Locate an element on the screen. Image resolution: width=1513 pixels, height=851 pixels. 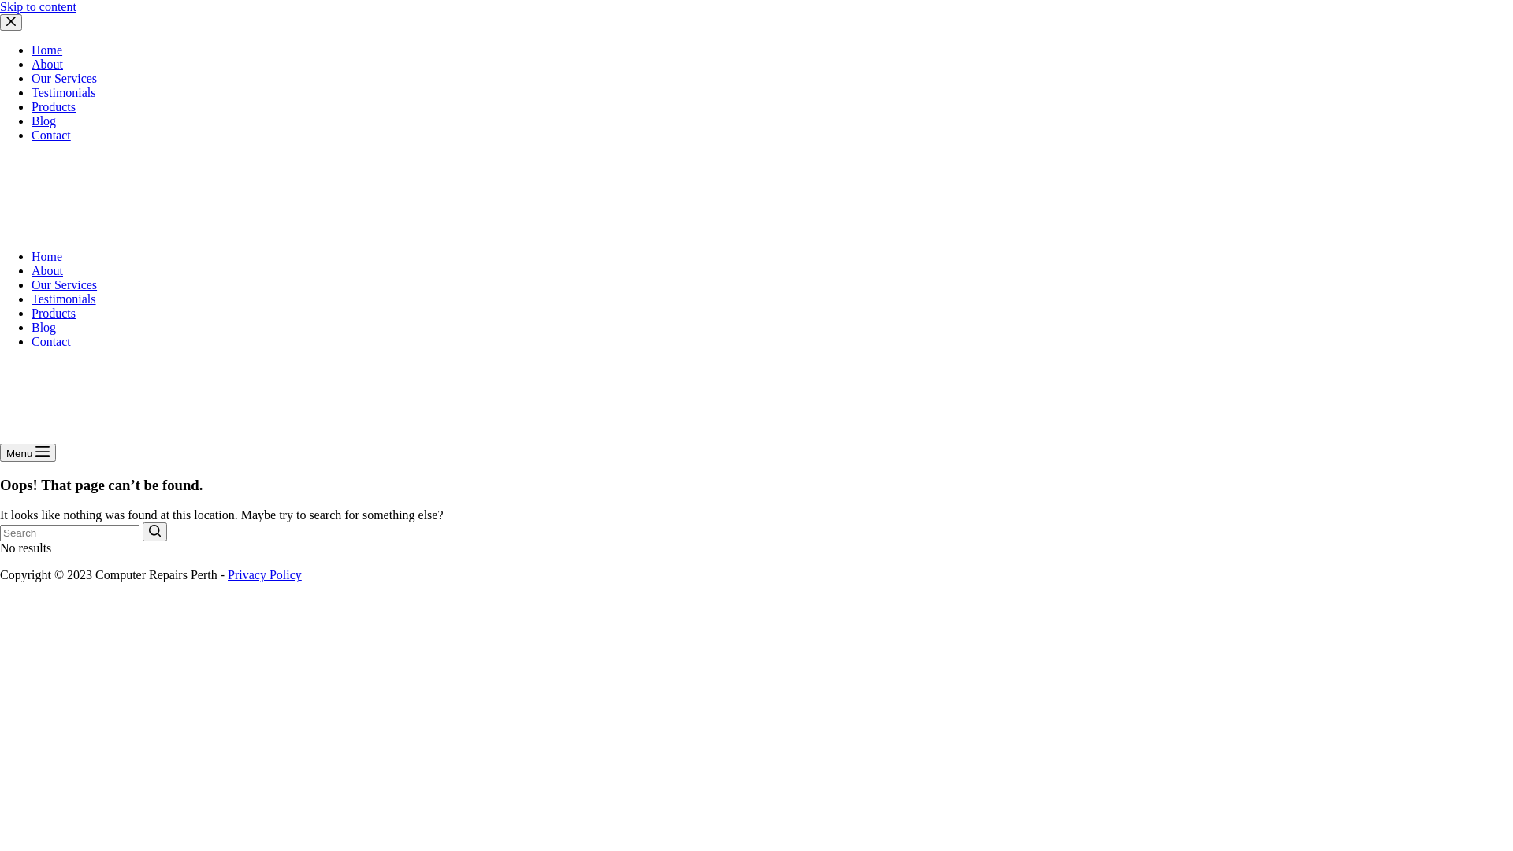
Home is located at coordinates (47, 50).